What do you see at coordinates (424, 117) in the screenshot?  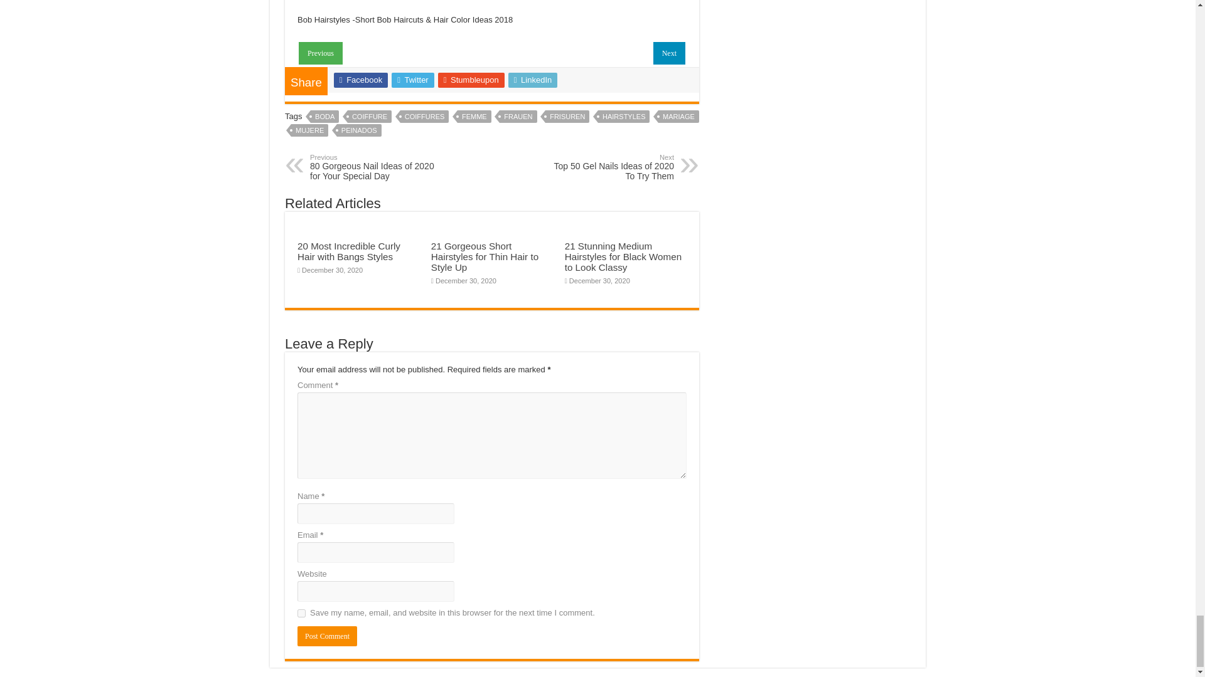 I see `COIFFURE` at bounding box center [424, 117].